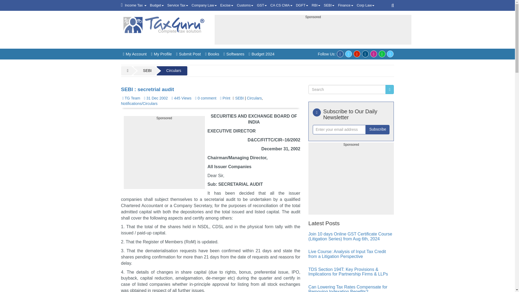  I want to click on Service Tax, so click(178, 5).